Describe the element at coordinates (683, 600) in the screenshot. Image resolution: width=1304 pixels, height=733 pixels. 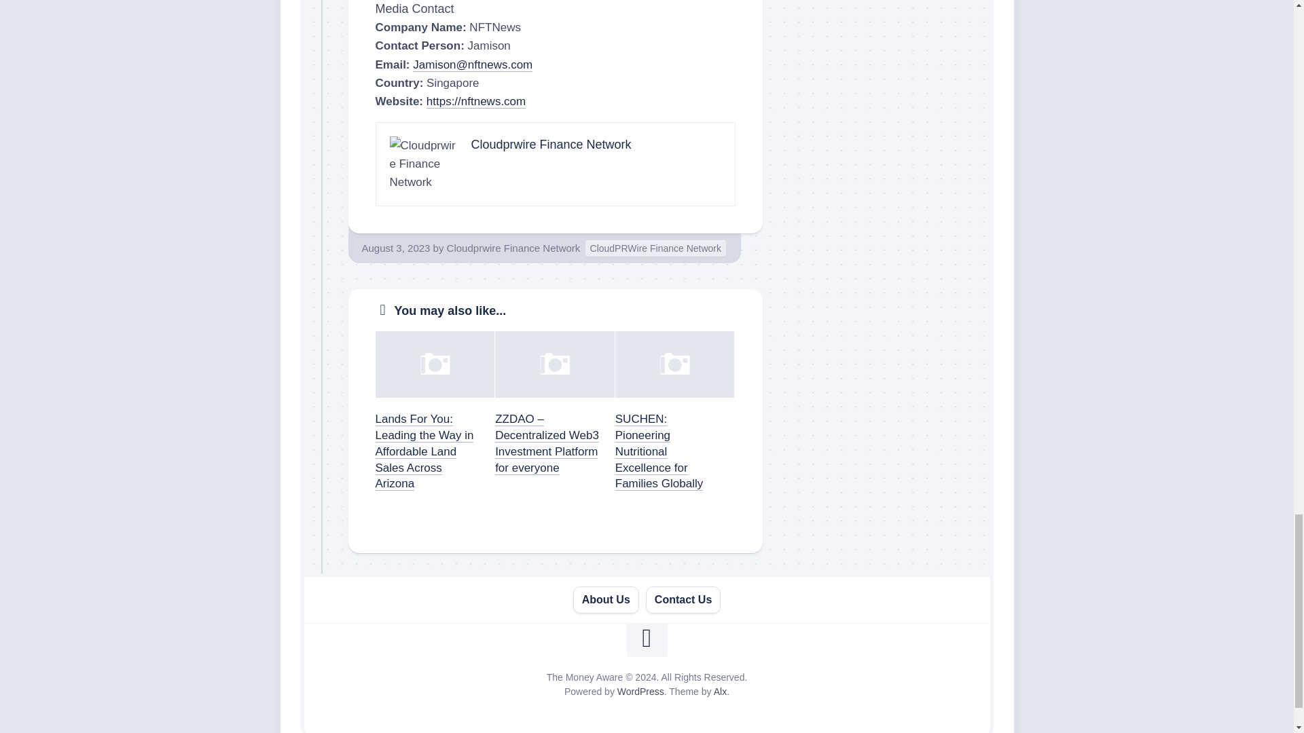
I see `Contact Us` at that location.